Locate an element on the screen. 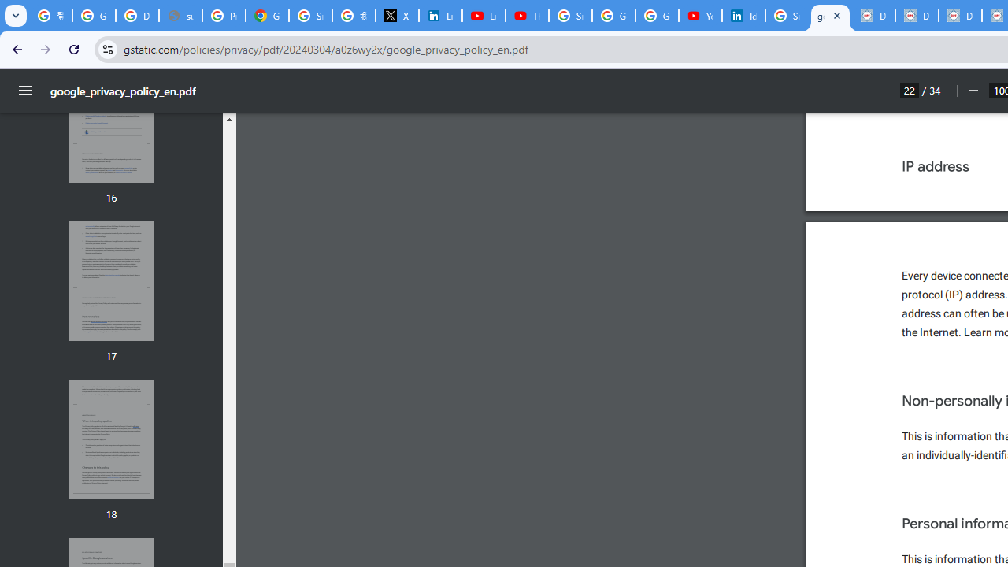  Zoom out is located at coordinates (972, 91).